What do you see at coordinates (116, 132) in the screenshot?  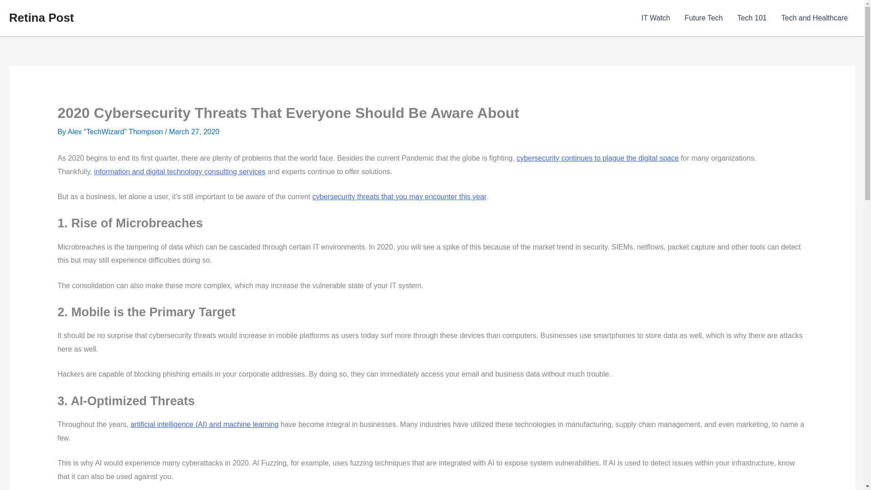 I see `Alex "TechWizard" Thompson` at bounding box center [116, 132].